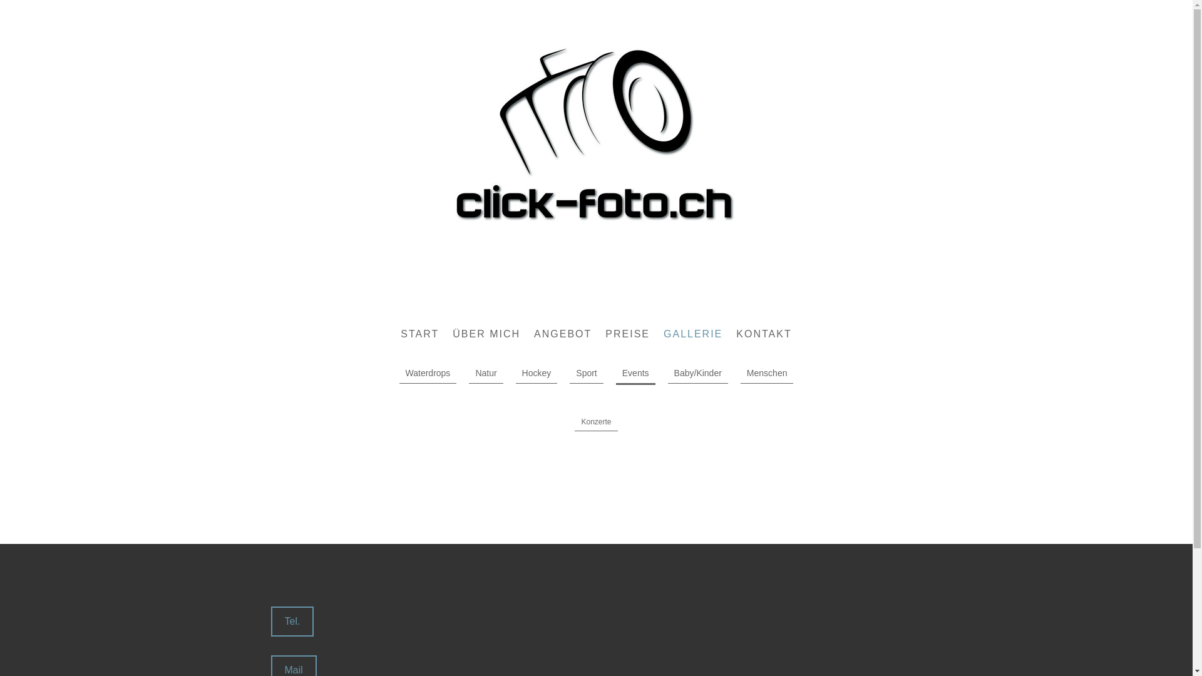  Describe the element at coordinates (419, 334) in the screenshot. I see `START` at that location.